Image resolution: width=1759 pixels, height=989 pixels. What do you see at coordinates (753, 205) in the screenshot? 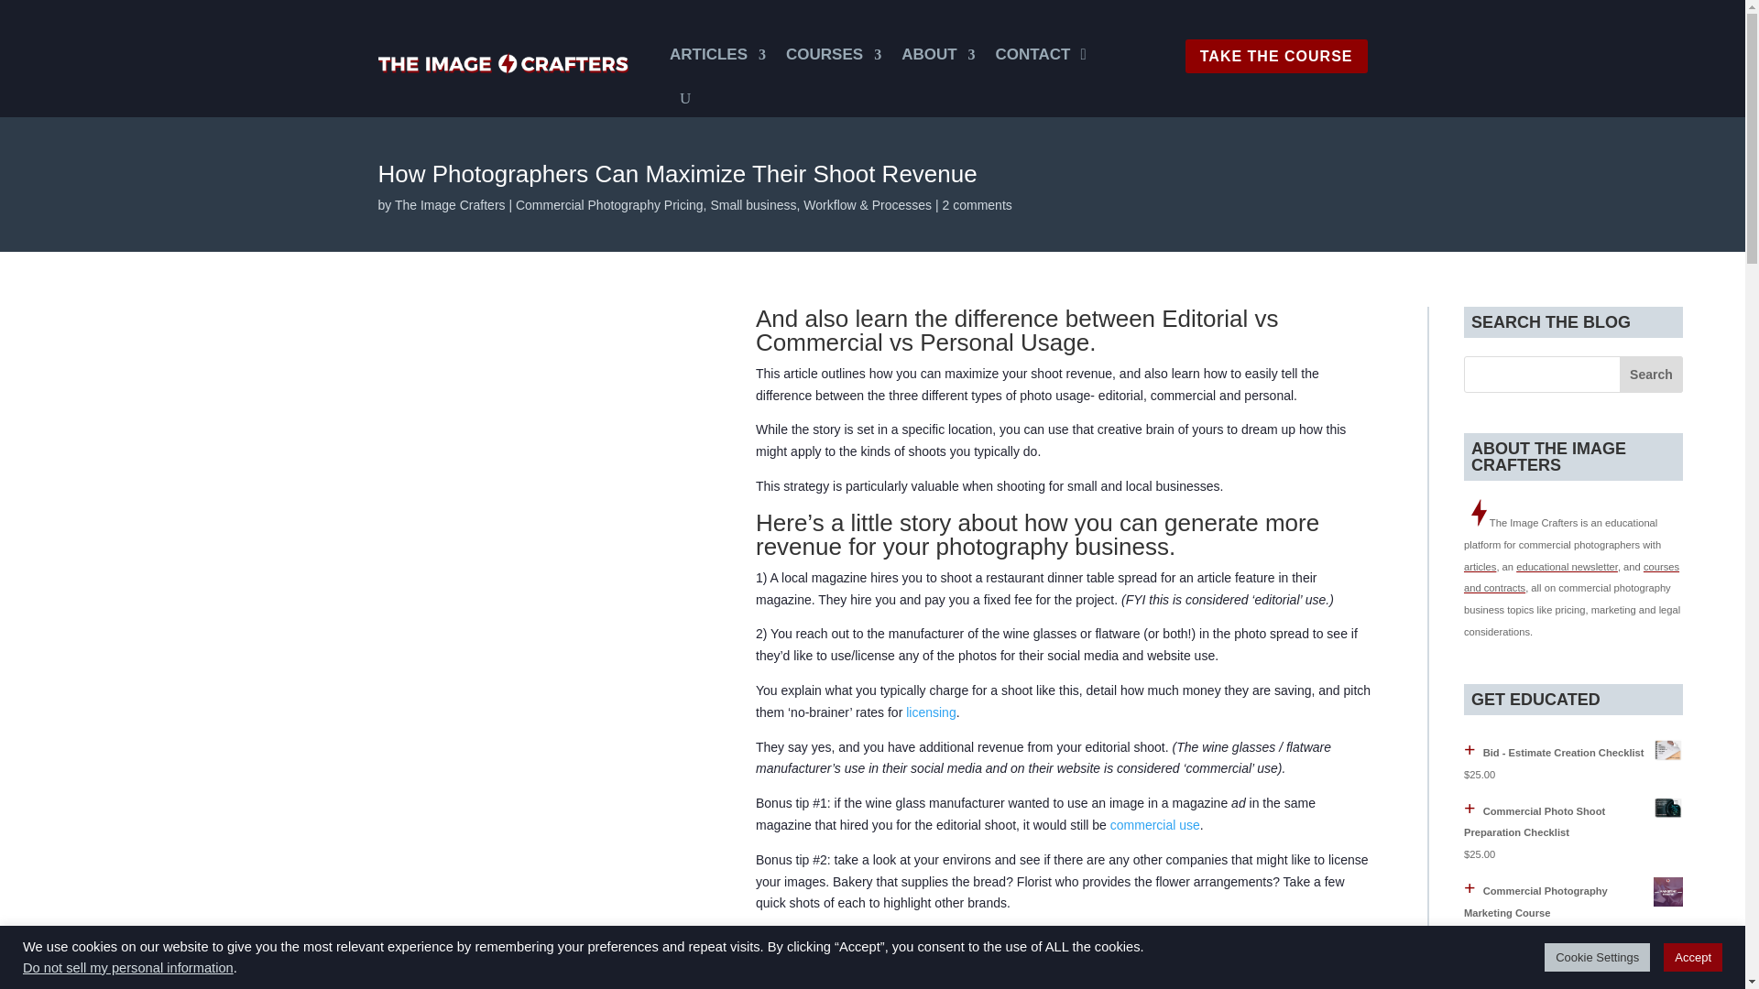
I see `Small business` at bounding box center [753, 205].